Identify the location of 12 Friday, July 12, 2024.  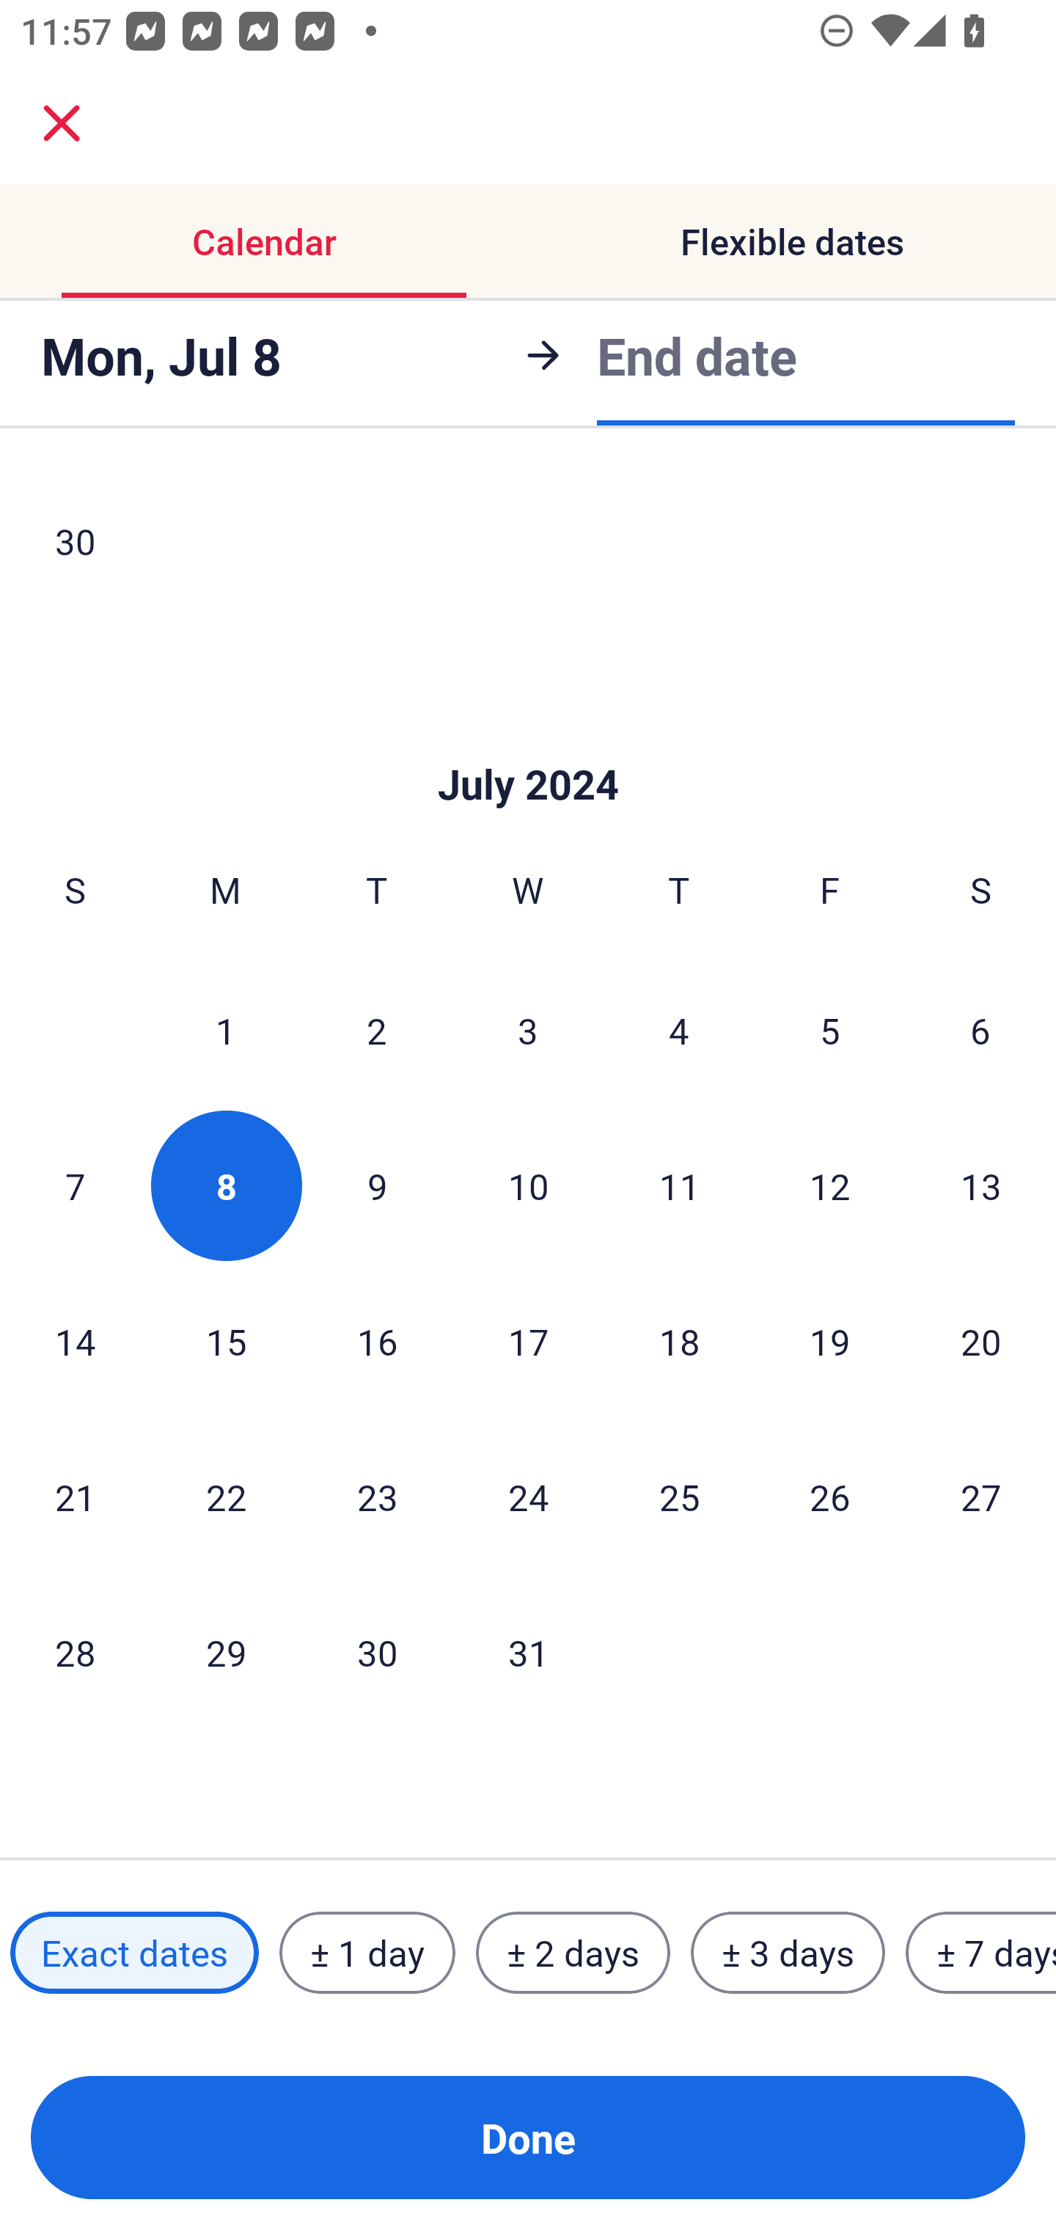
(830, 1185).